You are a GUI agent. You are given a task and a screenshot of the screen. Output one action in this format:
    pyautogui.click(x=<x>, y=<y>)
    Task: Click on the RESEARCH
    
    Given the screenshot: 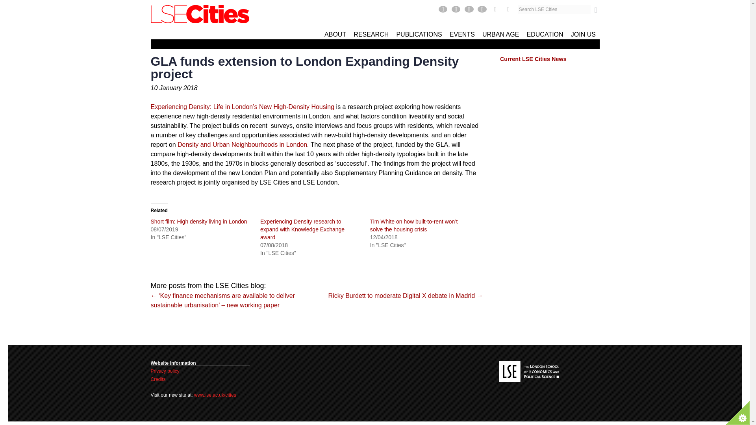 What is the action you would take?
    pyautogui.click(x=371, y=33)
    